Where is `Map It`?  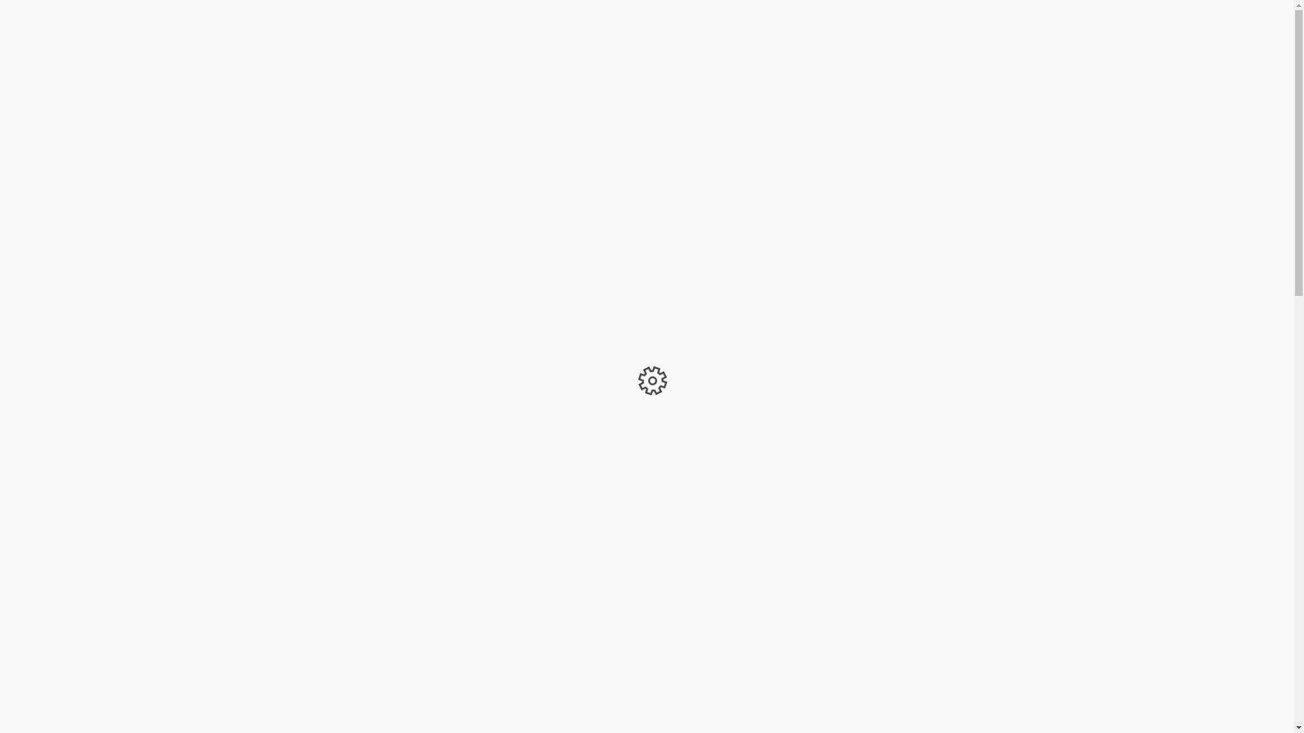 Map It is located at coordinates (463, 22).